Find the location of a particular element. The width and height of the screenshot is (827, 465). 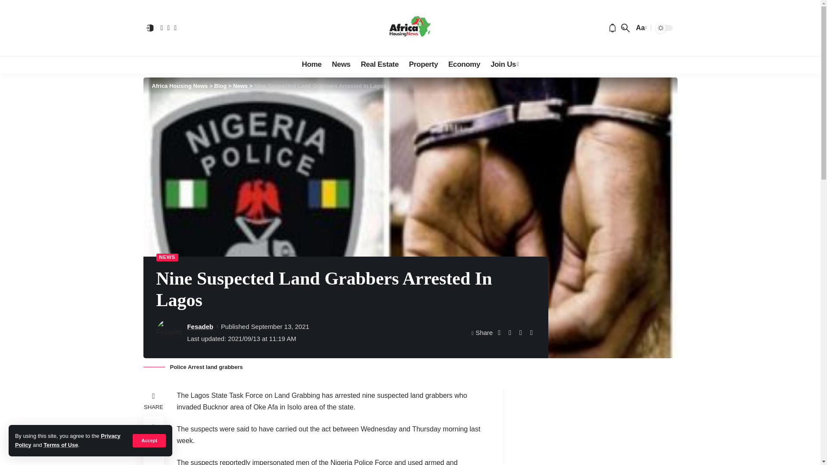

Real Estate is located at coordinates (380, 64).